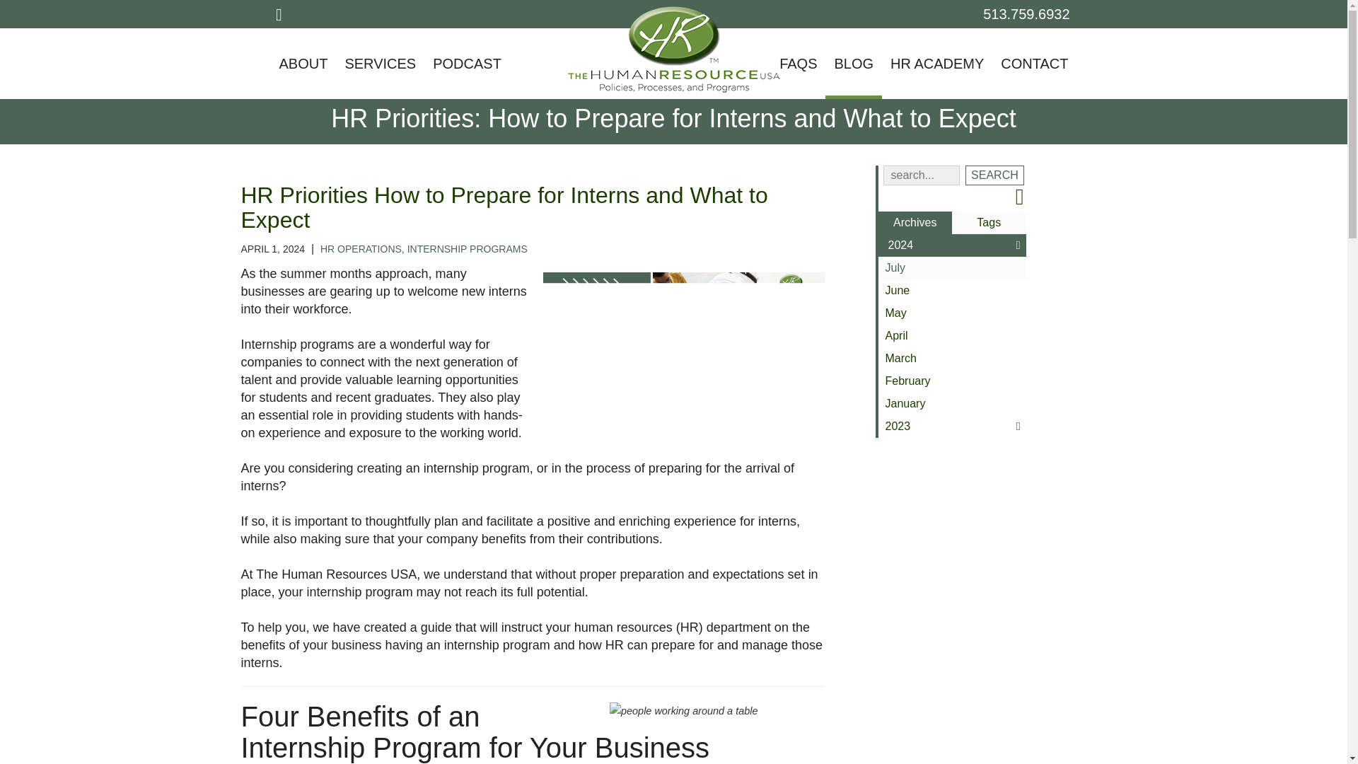 This screenshot has width=1358, height=764. Describe the element at coordinates (995, 175) in the screenshot. I see `Search` at that location.